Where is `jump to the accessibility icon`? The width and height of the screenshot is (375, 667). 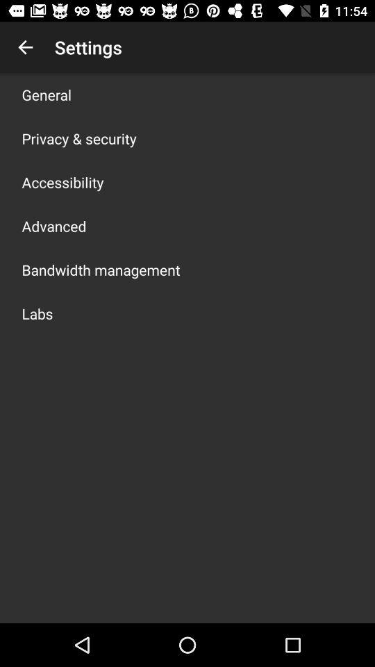
jump to the accessibility icon is located at coordinates (62, 182).